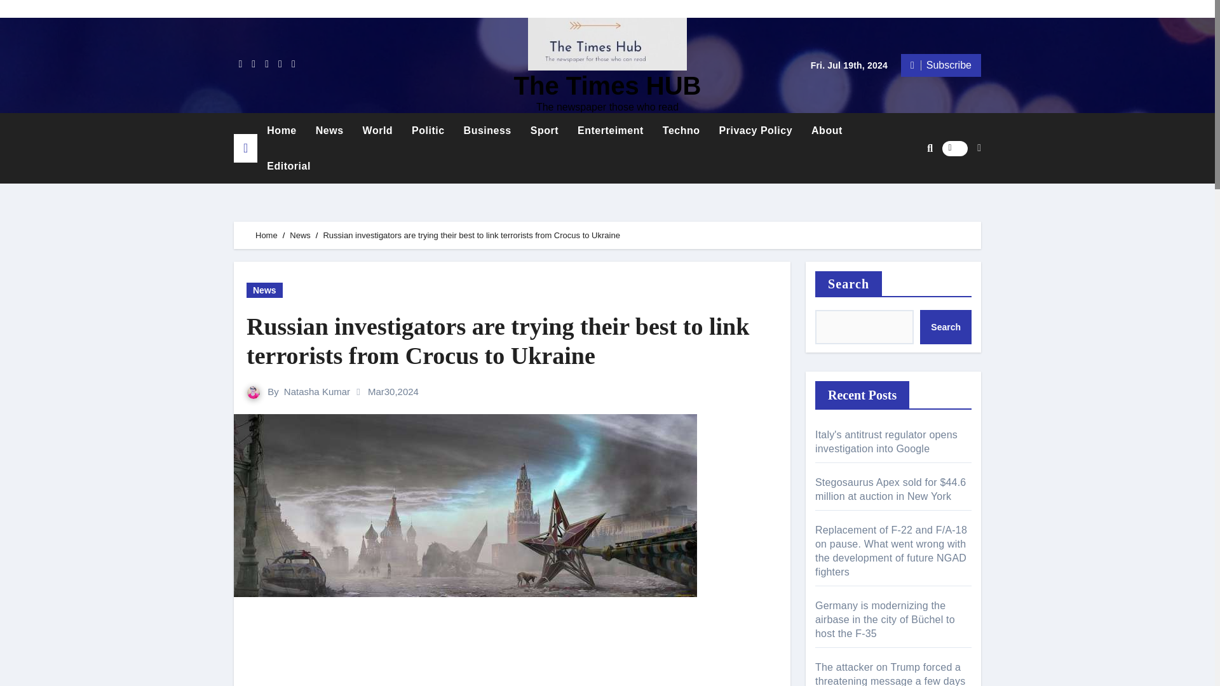 This screenshot has width=1220, height=686. I want to click on Home, so click(266, 235).